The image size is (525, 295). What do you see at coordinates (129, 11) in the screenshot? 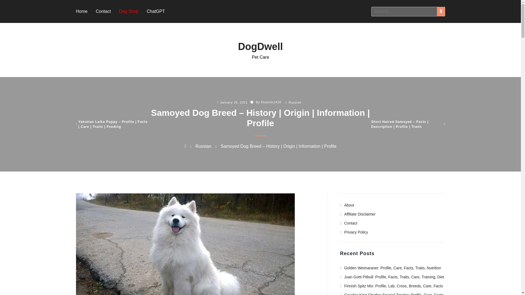
I see `Dog Shop` at bounding box center [129, 11].